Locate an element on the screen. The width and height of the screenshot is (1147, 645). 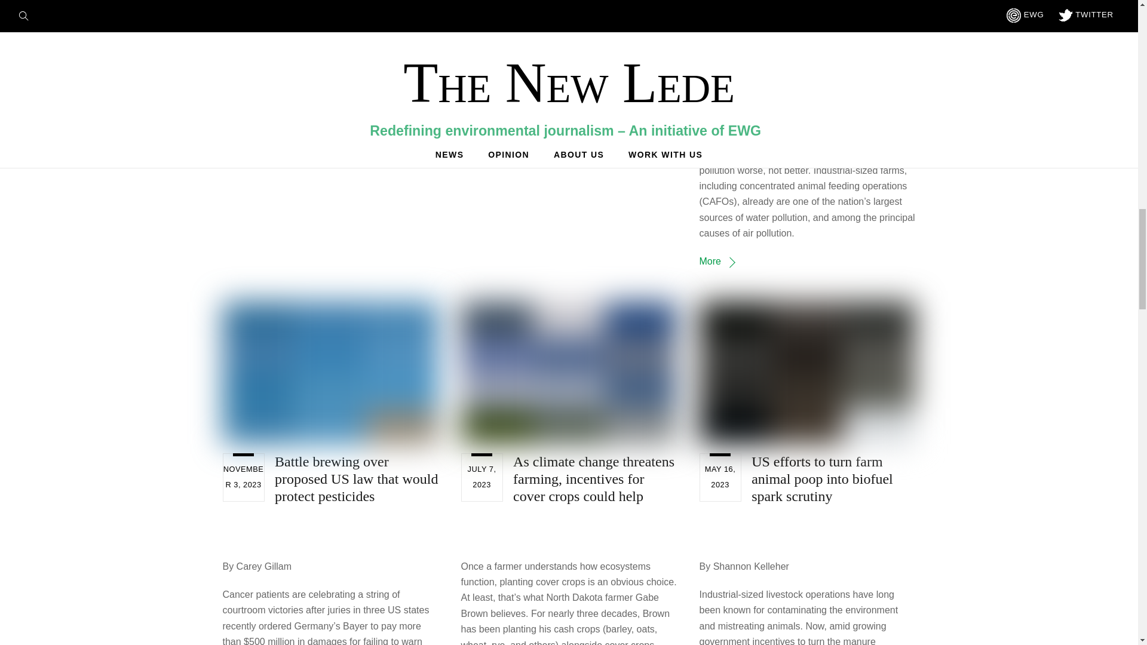
More is located at coordinates (717, 261).